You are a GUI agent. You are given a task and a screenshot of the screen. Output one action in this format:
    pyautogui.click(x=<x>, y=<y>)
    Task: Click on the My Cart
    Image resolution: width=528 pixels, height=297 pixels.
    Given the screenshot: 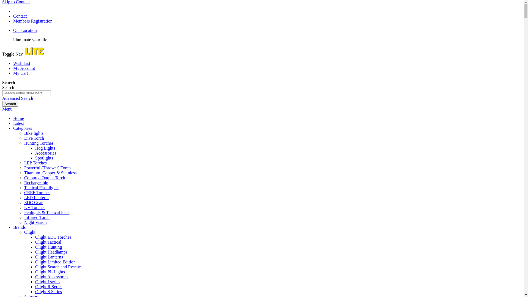 What is the action you would take?
    pyautogui.click(x=21, y=73)
    